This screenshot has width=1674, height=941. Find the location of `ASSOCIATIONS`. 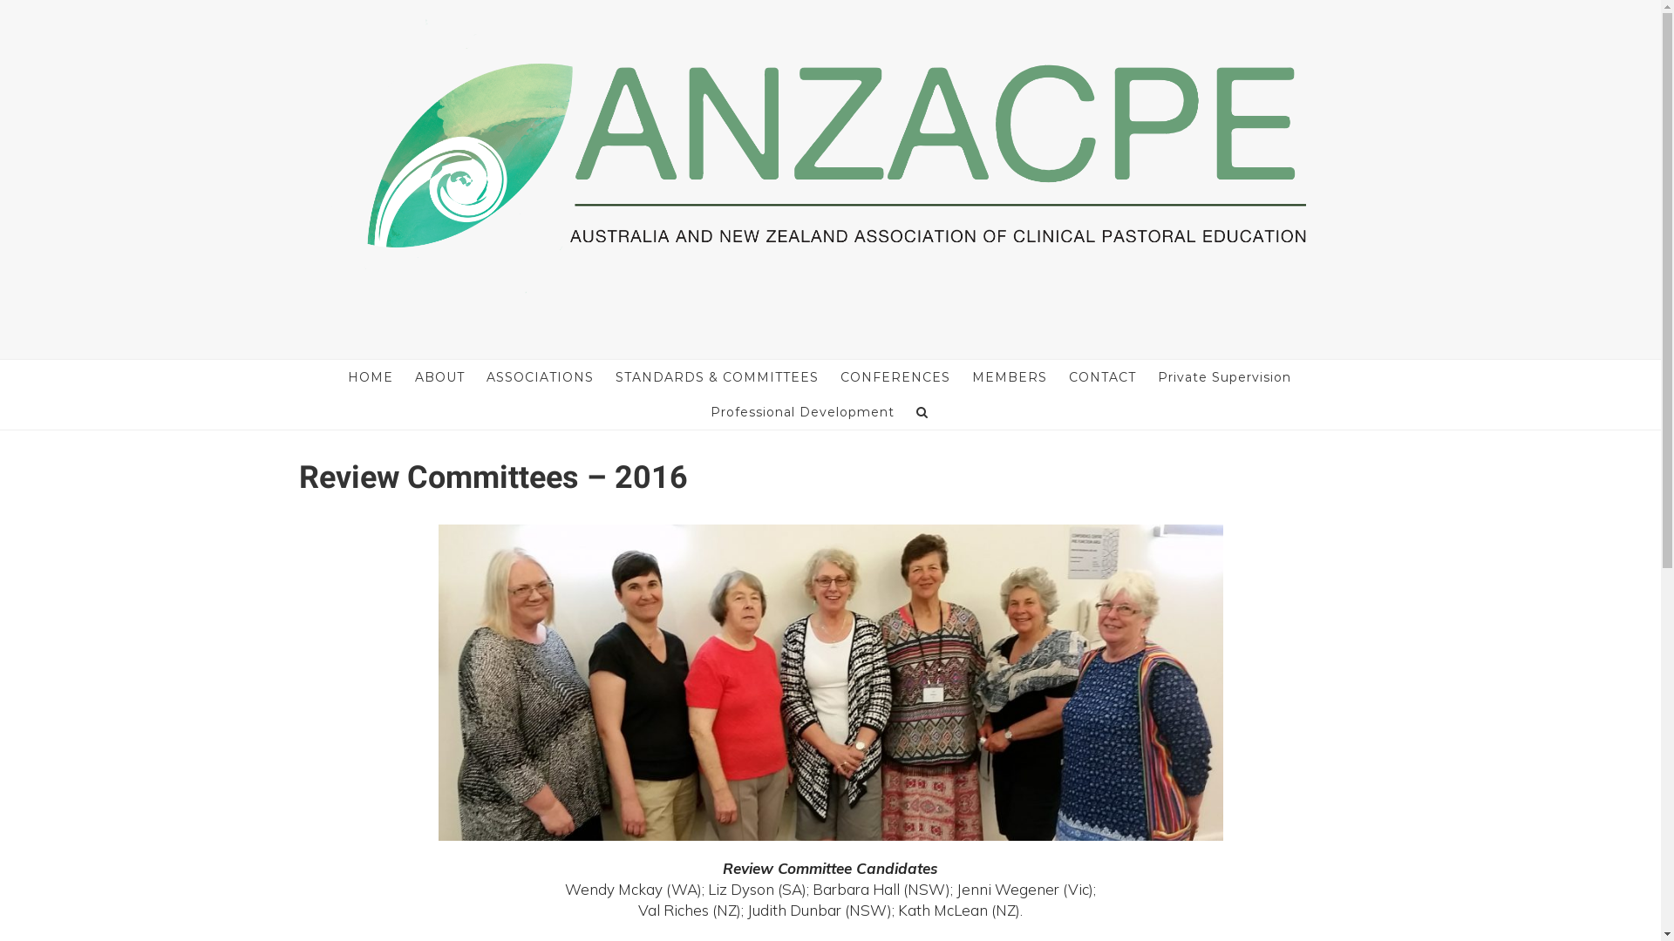

ASSOCIATIONS is located at coordinates (541, 377).